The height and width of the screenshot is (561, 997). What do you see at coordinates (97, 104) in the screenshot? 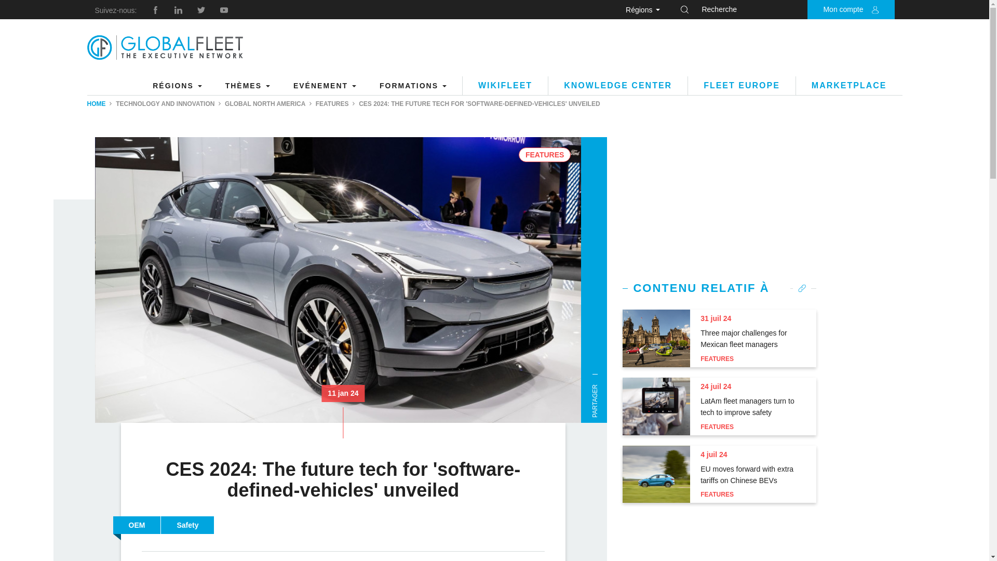
I see `HOME` at bounding box center [97, 104].